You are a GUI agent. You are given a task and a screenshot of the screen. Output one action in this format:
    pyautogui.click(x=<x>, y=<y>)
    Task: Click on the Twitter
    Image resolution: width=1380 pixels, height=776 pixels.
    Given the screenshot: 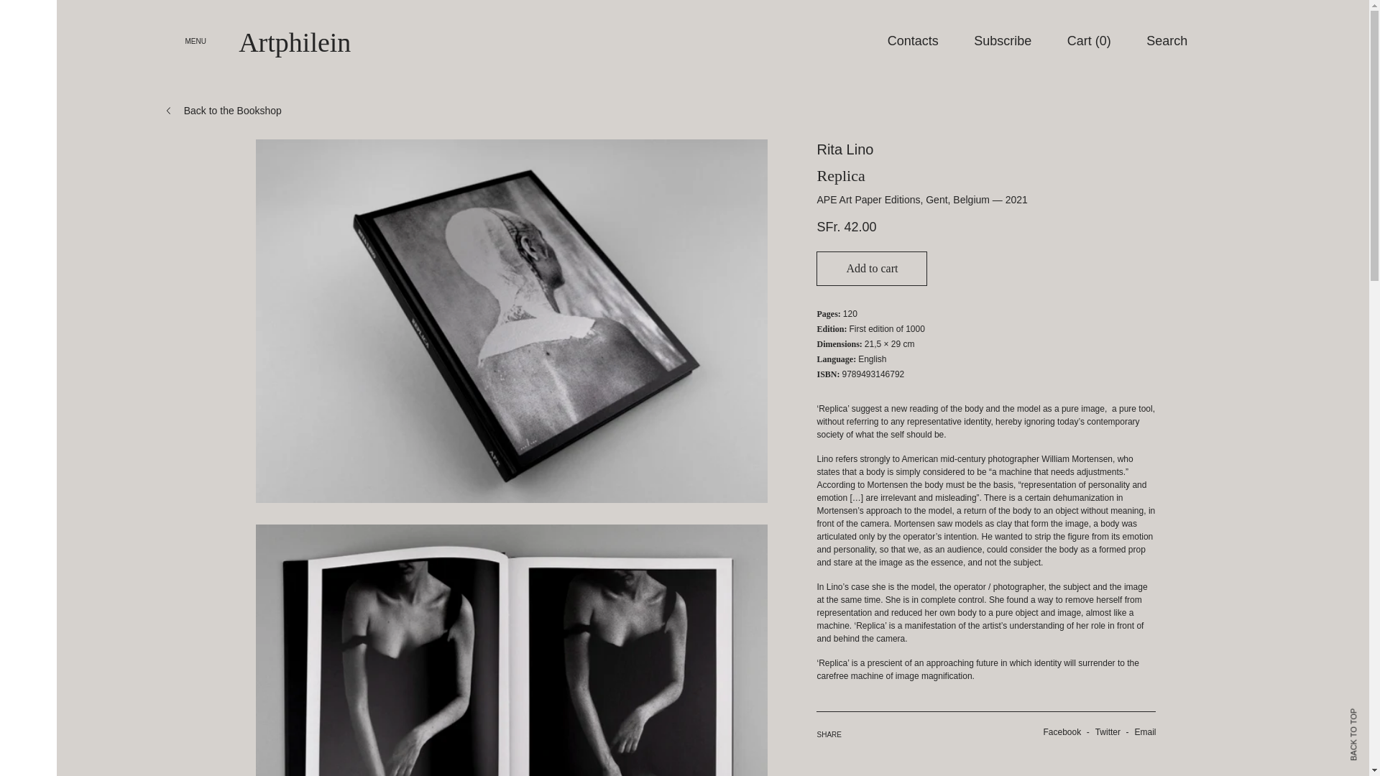 What is the action you would take?
    pyautogui.click(x=1103, y=731)
    